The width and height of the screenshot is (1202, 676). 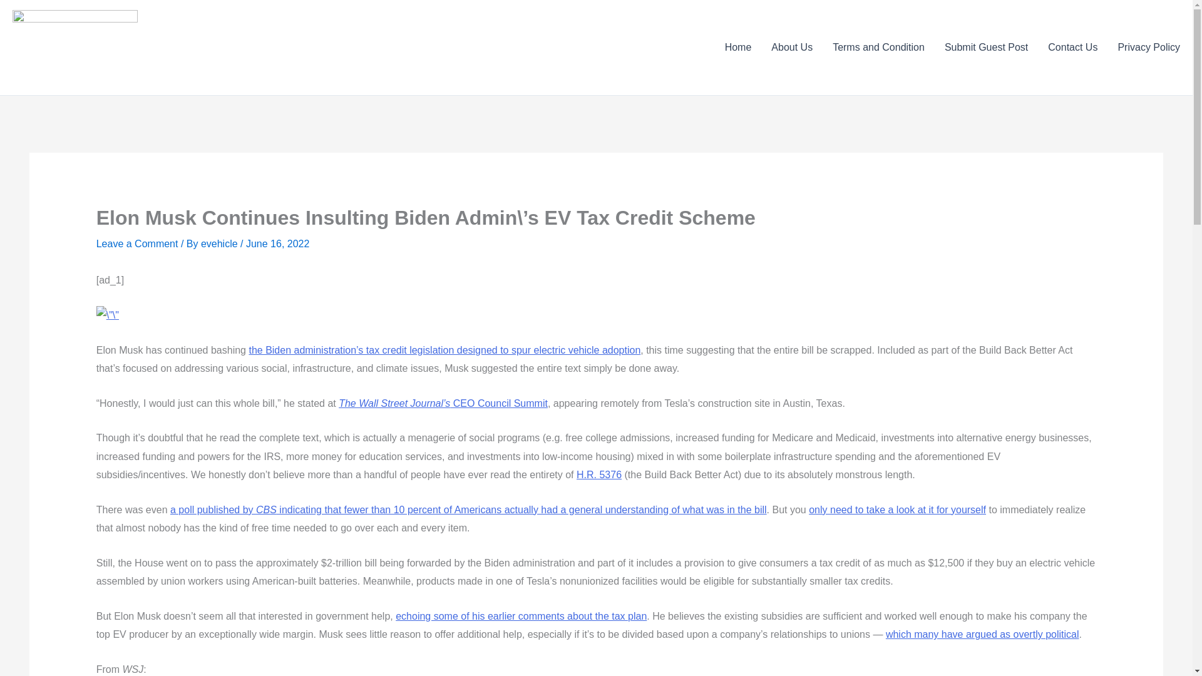 What do you see at coordinates (1143, 47) in the screenshot?
I see `Privacy Policy` at bounding box center [1143, 47].